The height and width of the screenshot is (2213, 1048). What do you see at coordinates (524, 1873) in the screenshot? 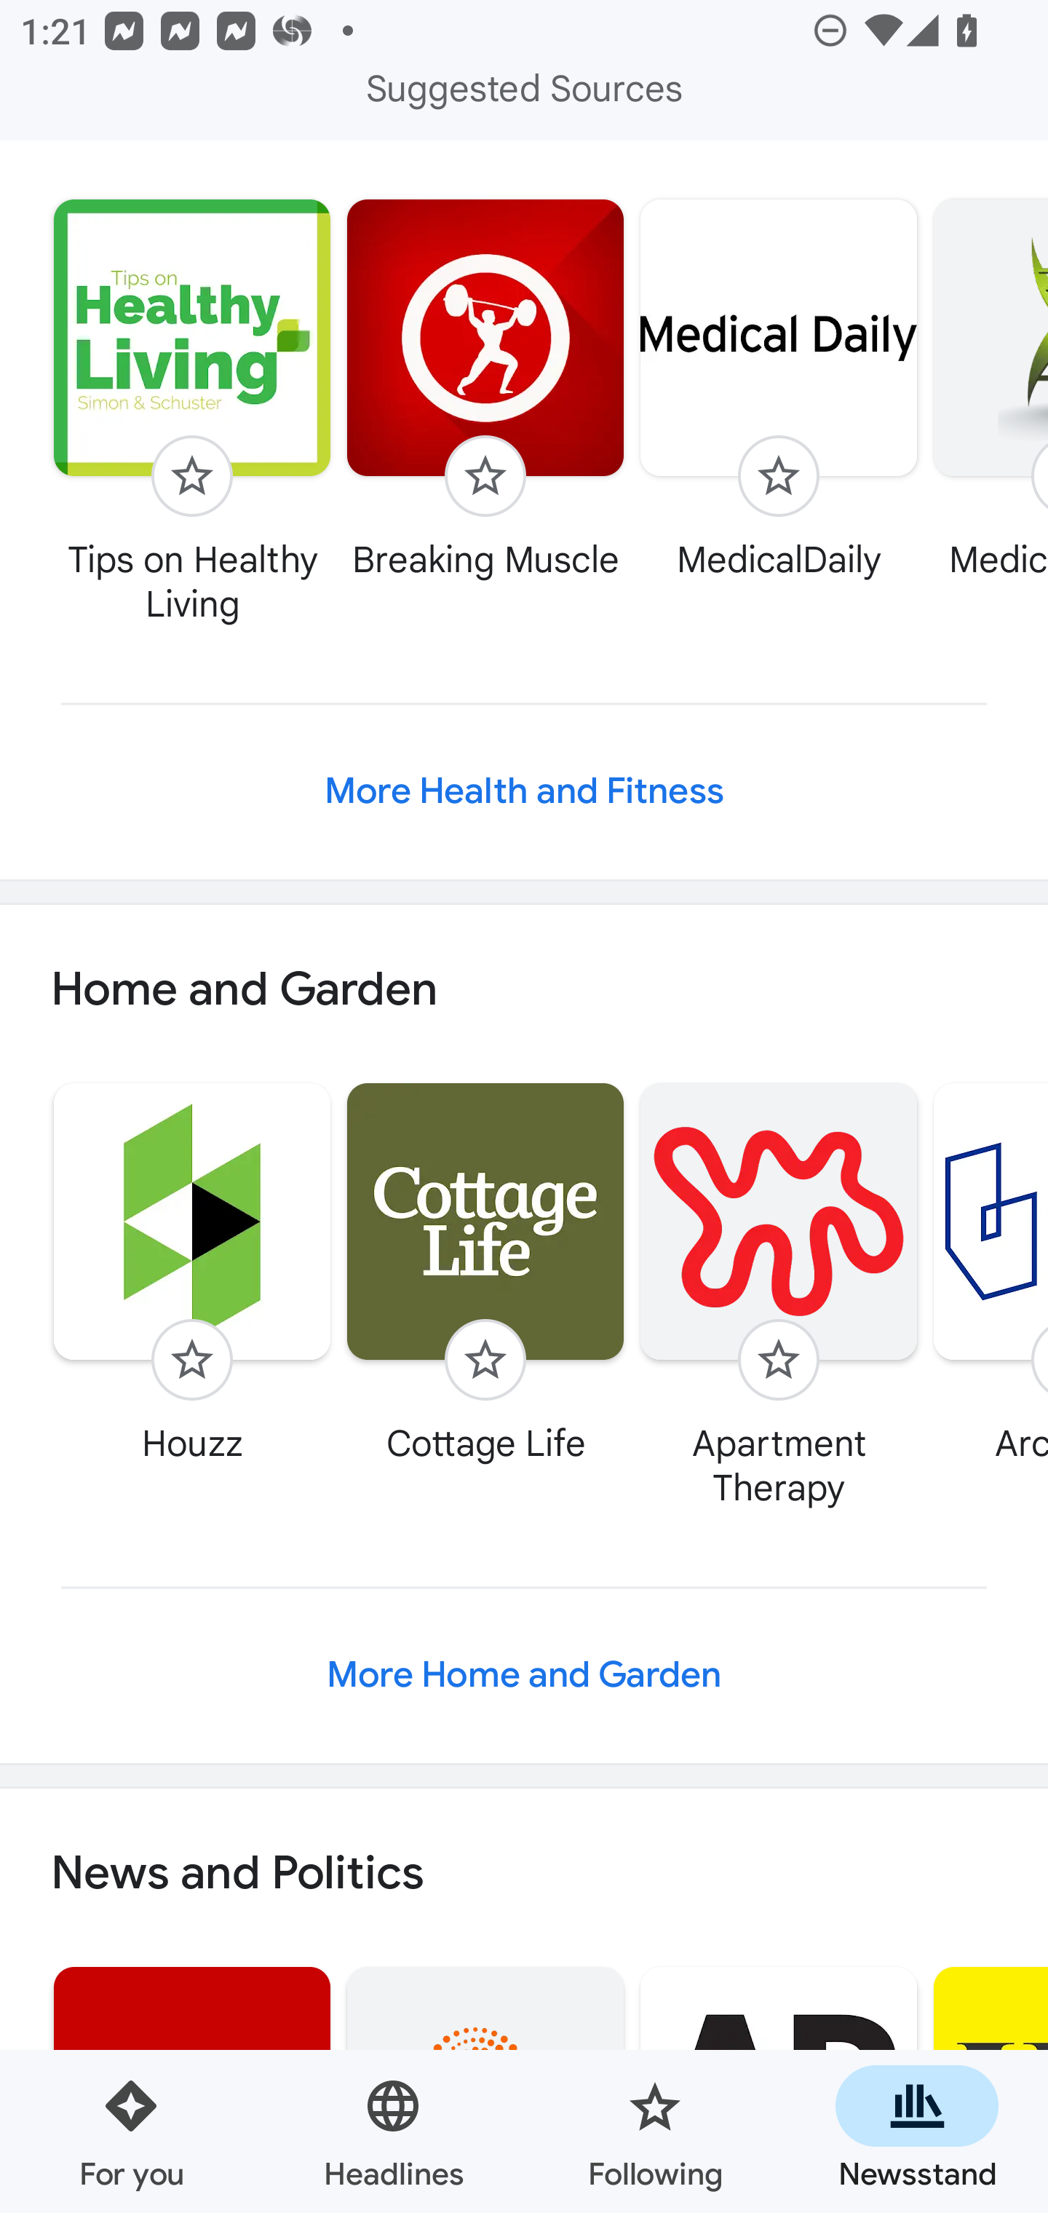
I see `News and Politics` at bounding box center [524, 1873].